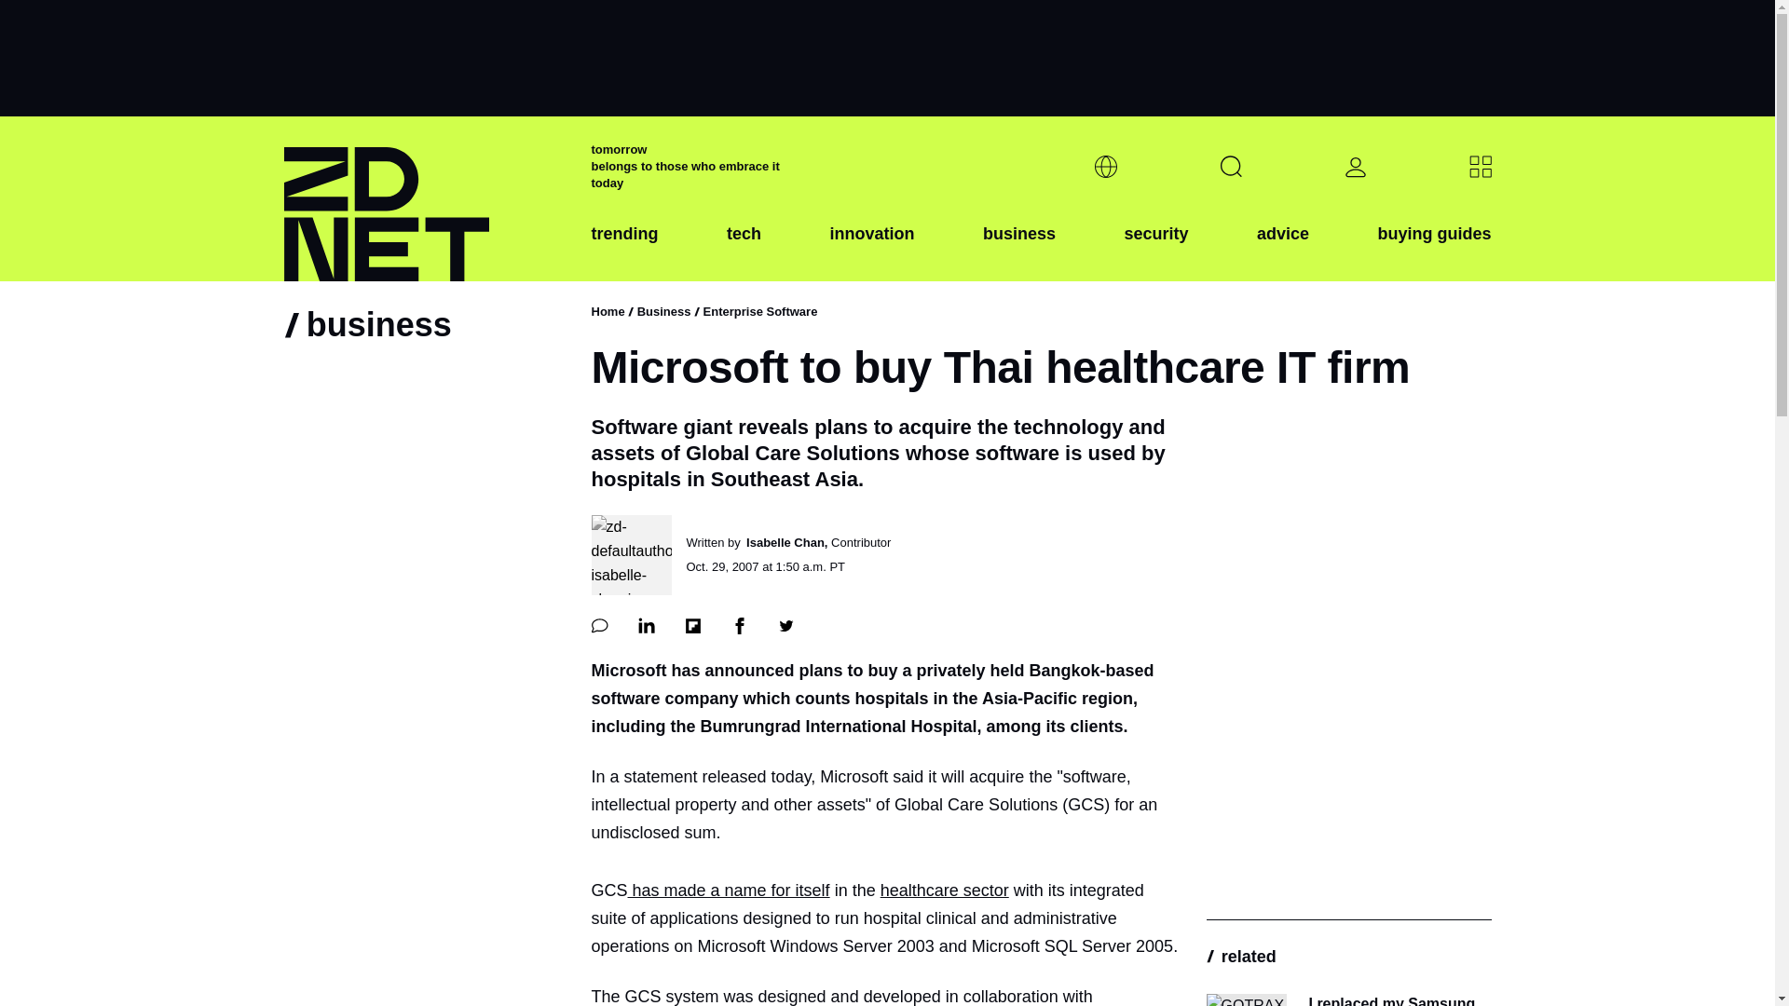  I want to click on ZDNET, so click(425, 199).